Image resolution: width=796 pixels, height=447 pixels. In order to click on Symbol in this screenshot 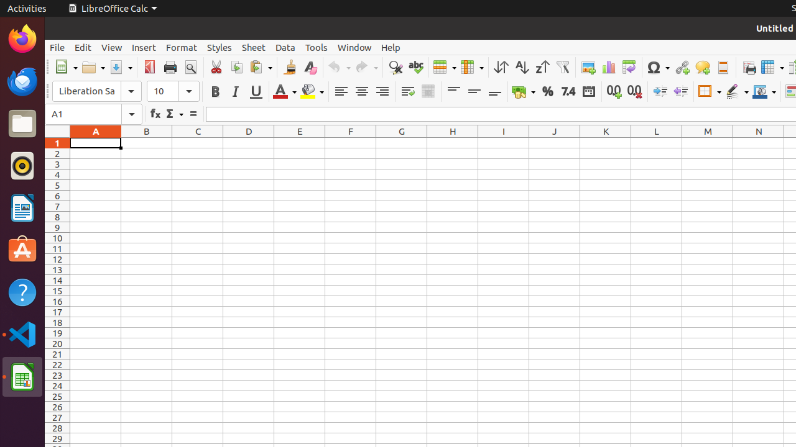, I will do `click(658, 67)`.